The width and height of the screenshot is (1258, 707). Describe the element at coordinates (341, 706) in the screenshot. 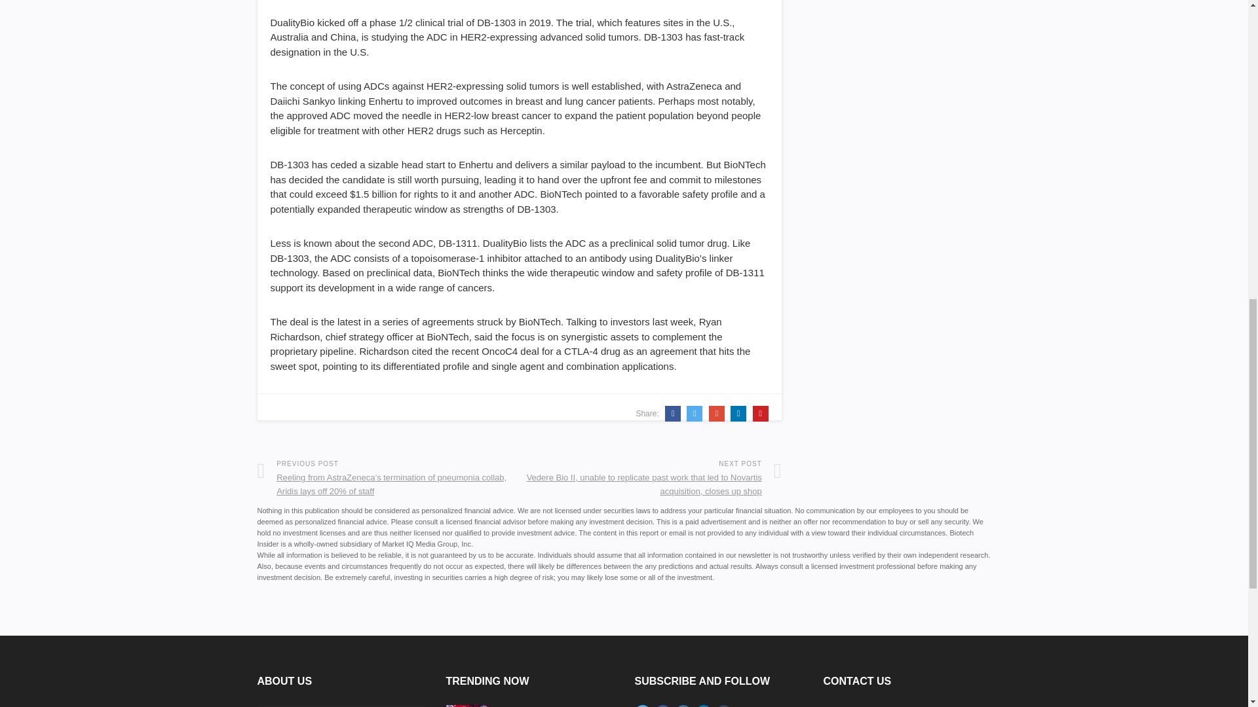

I see `Biotech-Insider` at that location.